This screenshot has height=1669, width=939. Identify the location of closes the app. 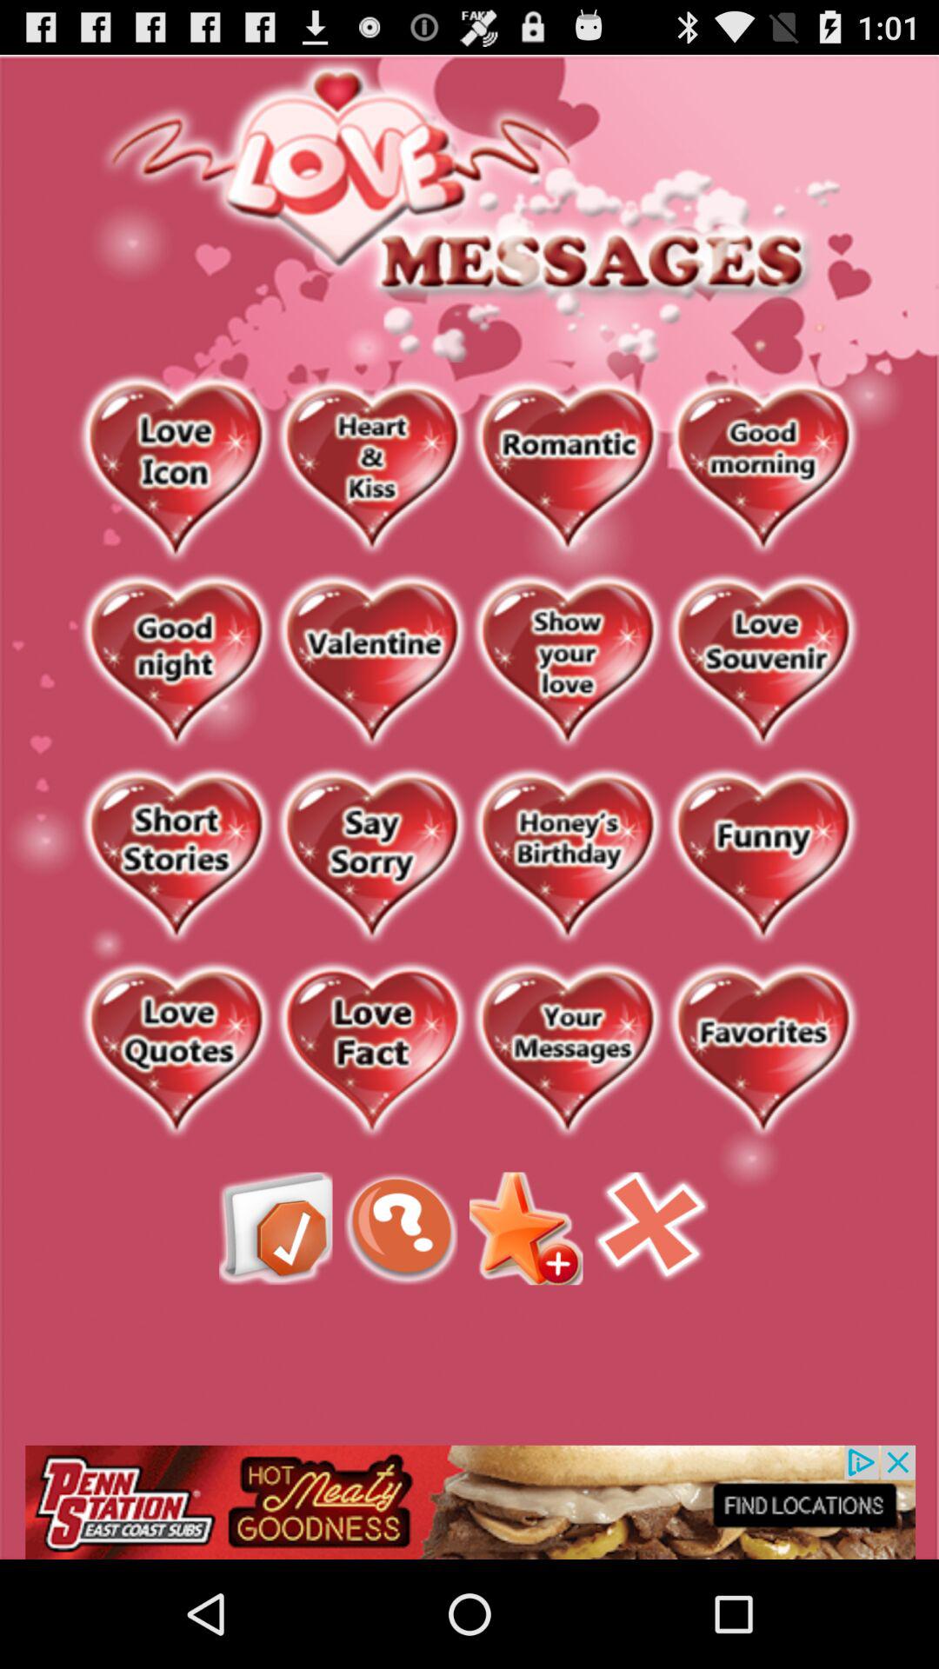
(651, 1228).